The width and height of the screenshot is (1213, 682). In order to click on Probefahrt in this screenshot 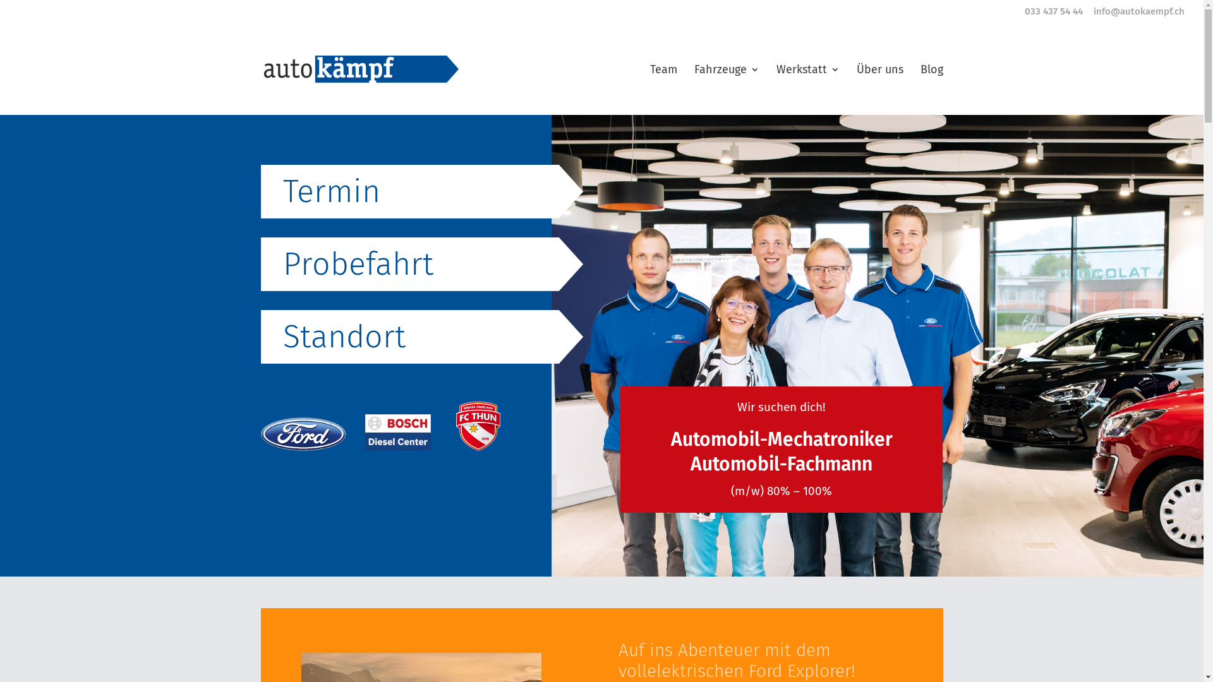, I will do `click(358, 264)`.